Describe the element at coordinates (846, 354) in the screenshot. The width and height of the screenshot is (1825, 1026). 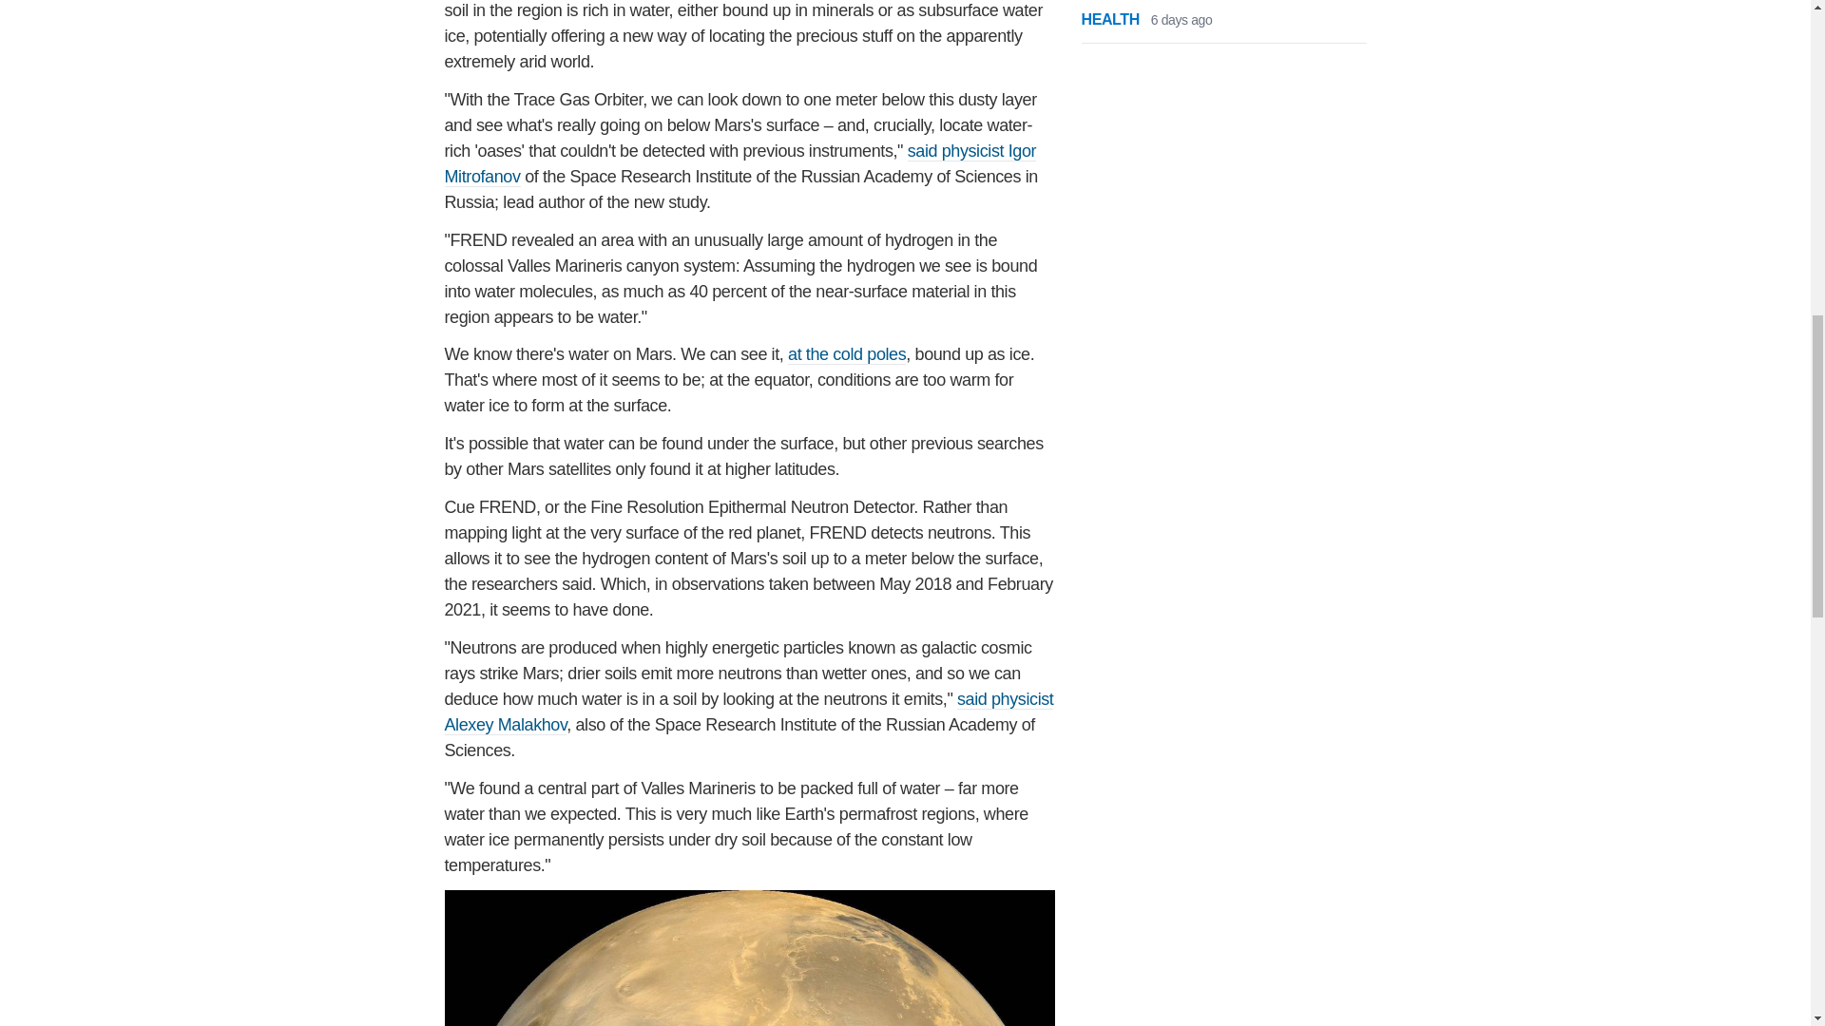
I see `at the cold poles` at that location.